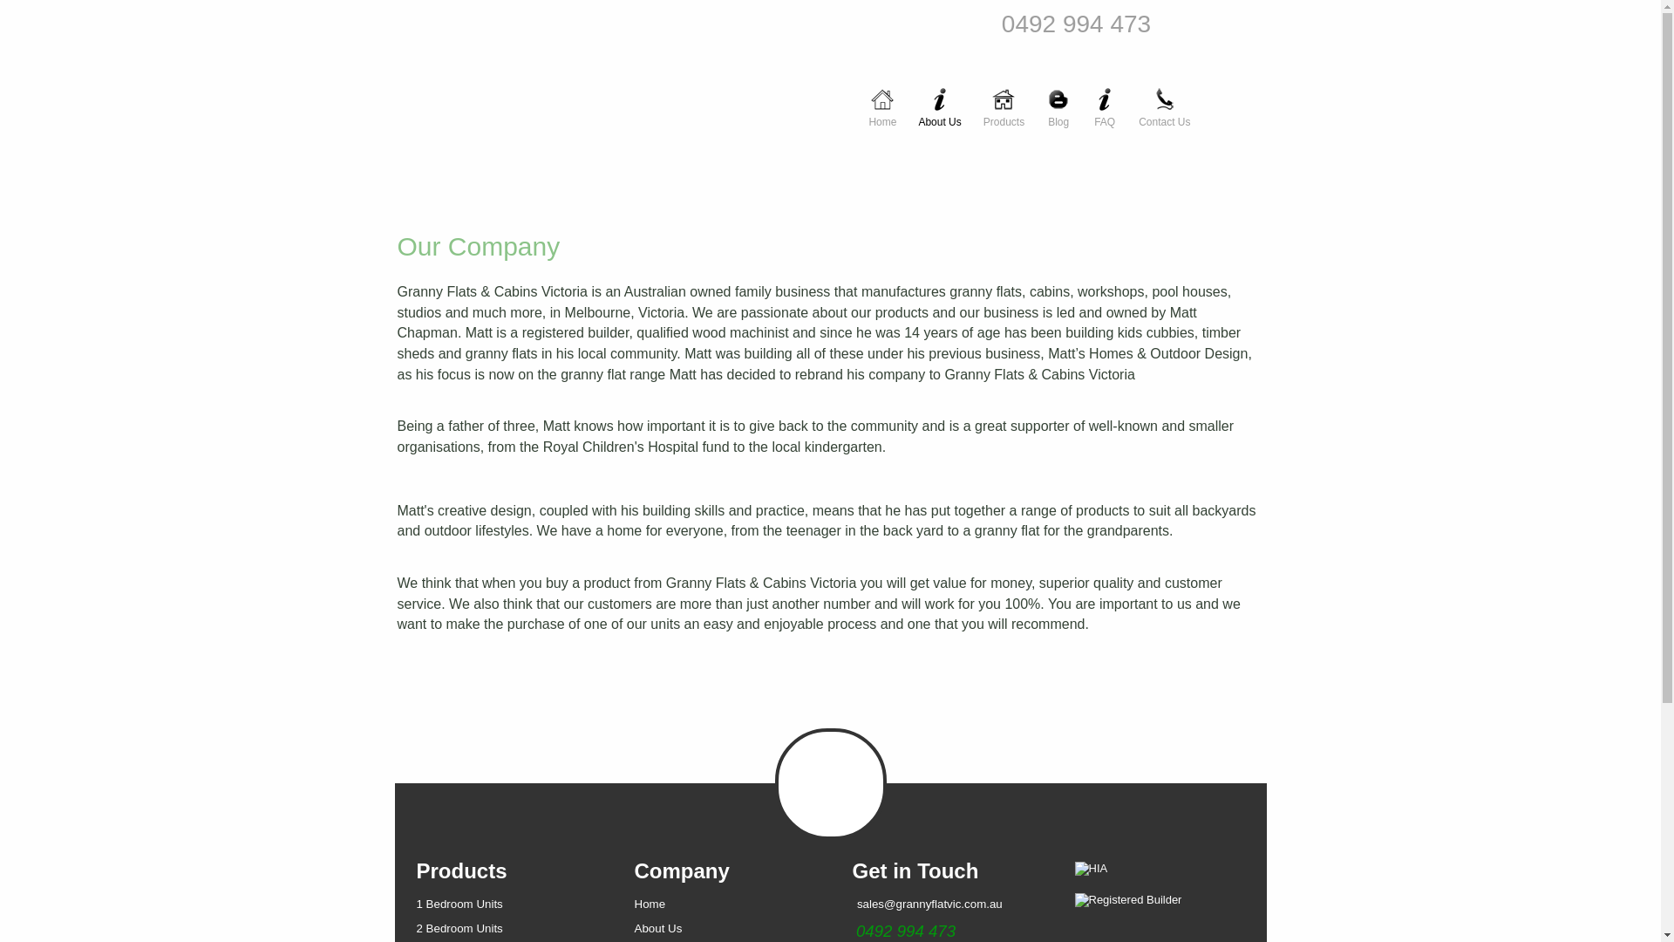 The image size is (1674, 942). I want to click on FAQ, so click(1105, 98).